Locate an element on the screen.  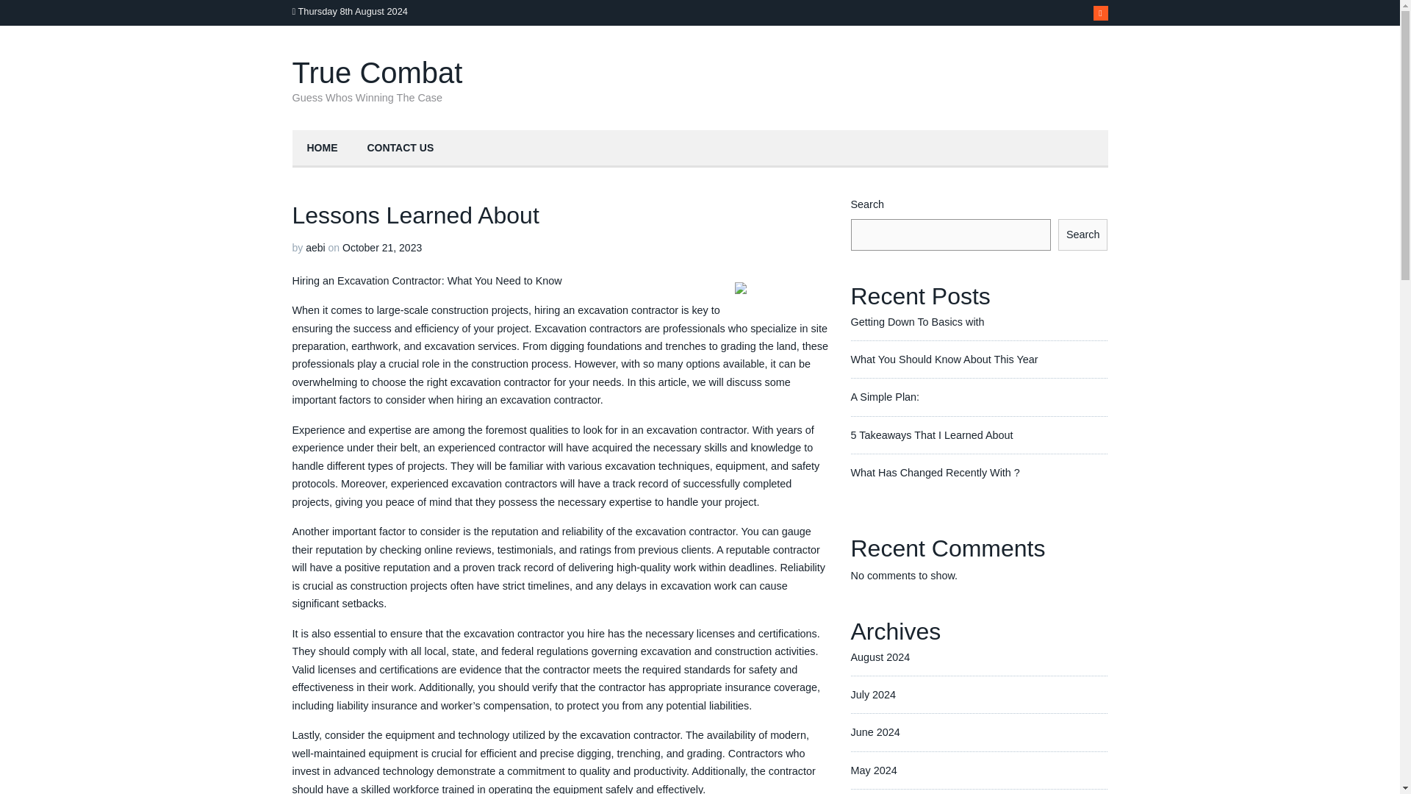
aebi is located at coordinates (315, 247).